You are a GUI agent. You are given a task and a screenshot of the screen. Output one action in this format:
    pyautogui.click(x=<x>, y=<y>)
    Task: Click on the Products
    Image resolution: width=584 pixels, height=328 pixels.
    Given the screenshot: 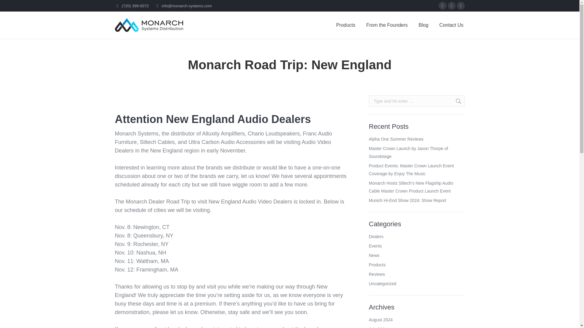 What is the action you would take?
    pyautogui.click(x=346, y=25)
    